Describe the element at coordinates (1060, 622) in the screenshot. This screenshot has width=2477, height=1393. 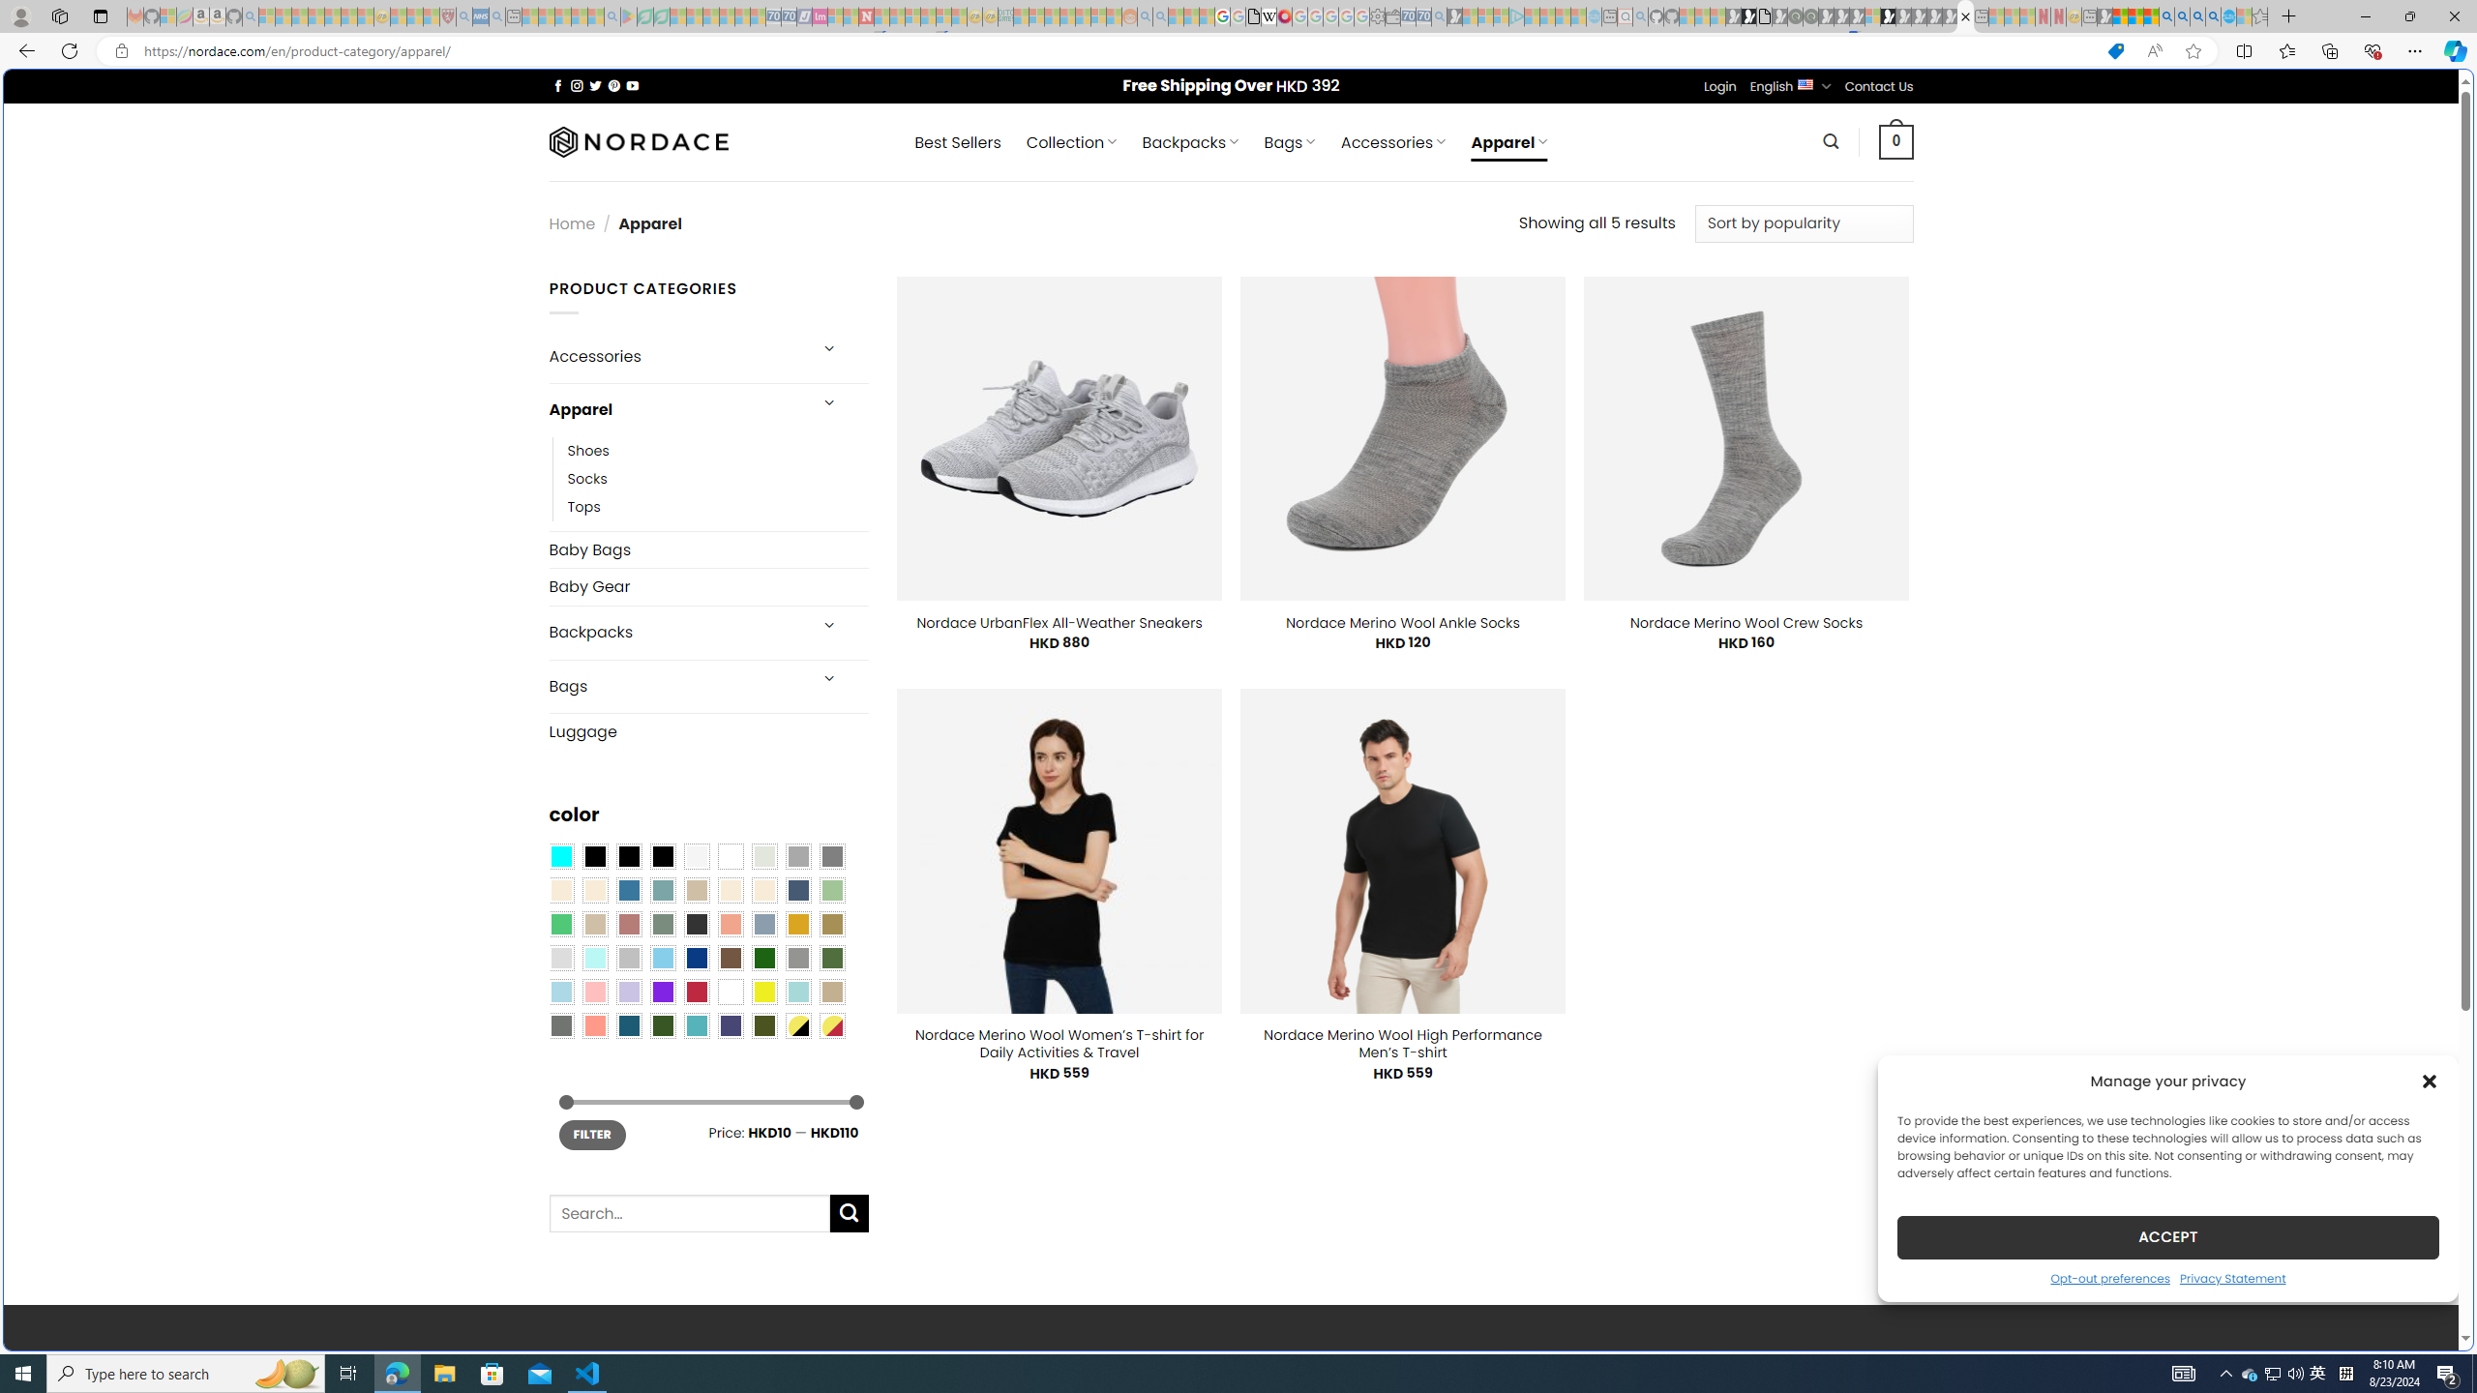
I see `Nordace UrbanFlex All-Weather Sneakers` at that location.